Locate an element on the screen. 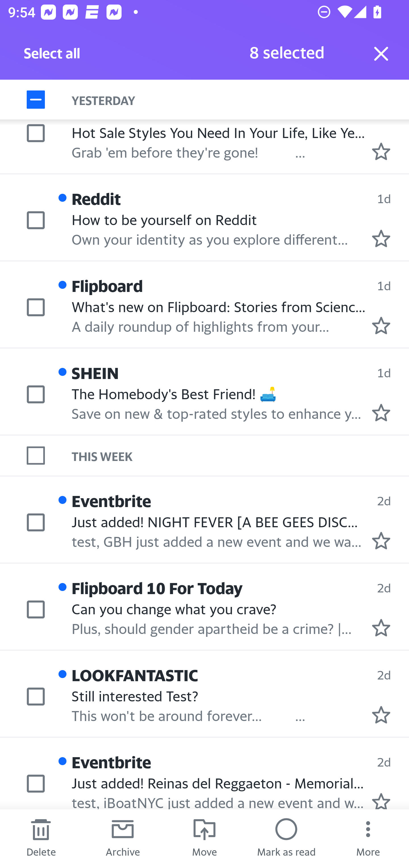 This screenshot has width=409, height=865. Mark as starred. is located at coordinates (381, 326).